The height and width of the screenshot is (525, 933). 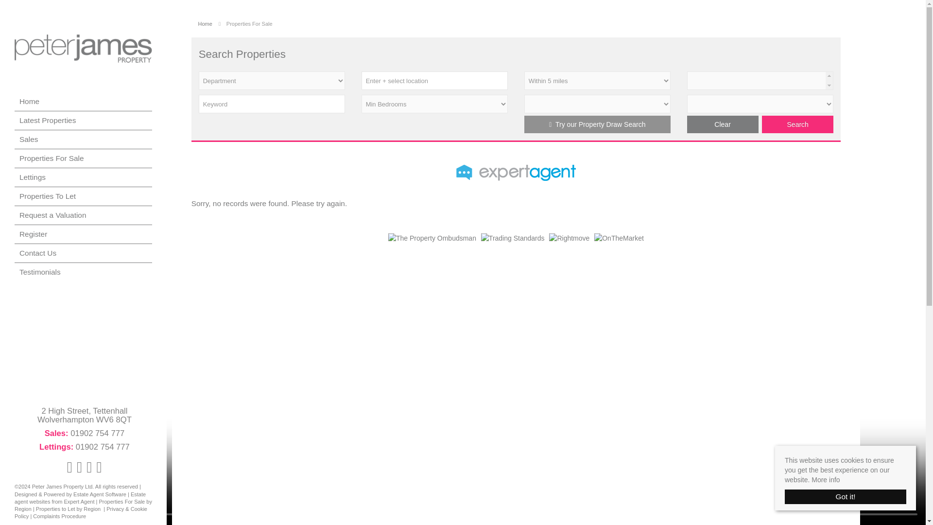 What do you see at coordinates (205, 24) in the screenshot?
I see `Home` at bounding box center [205, 24].